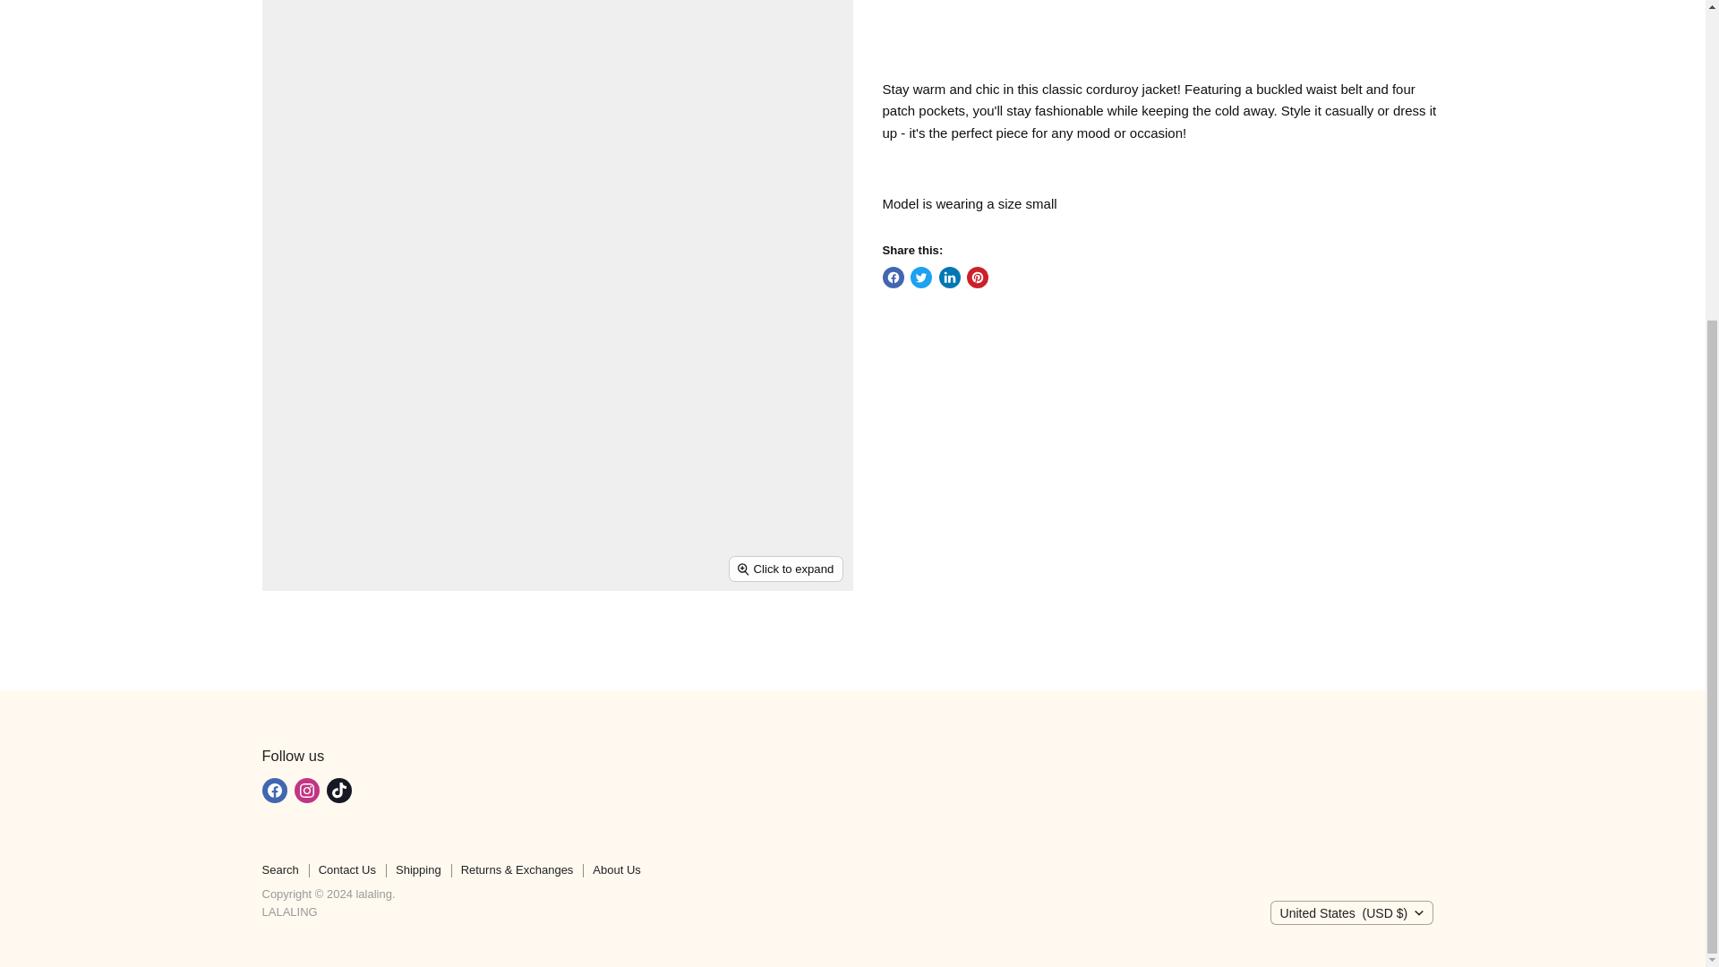 The height and width of the screenshot is (967, 1719). What do you see at coordinates (306, 790) in the screenshot?
I see `Instagram` at bounding box center [306, 790].